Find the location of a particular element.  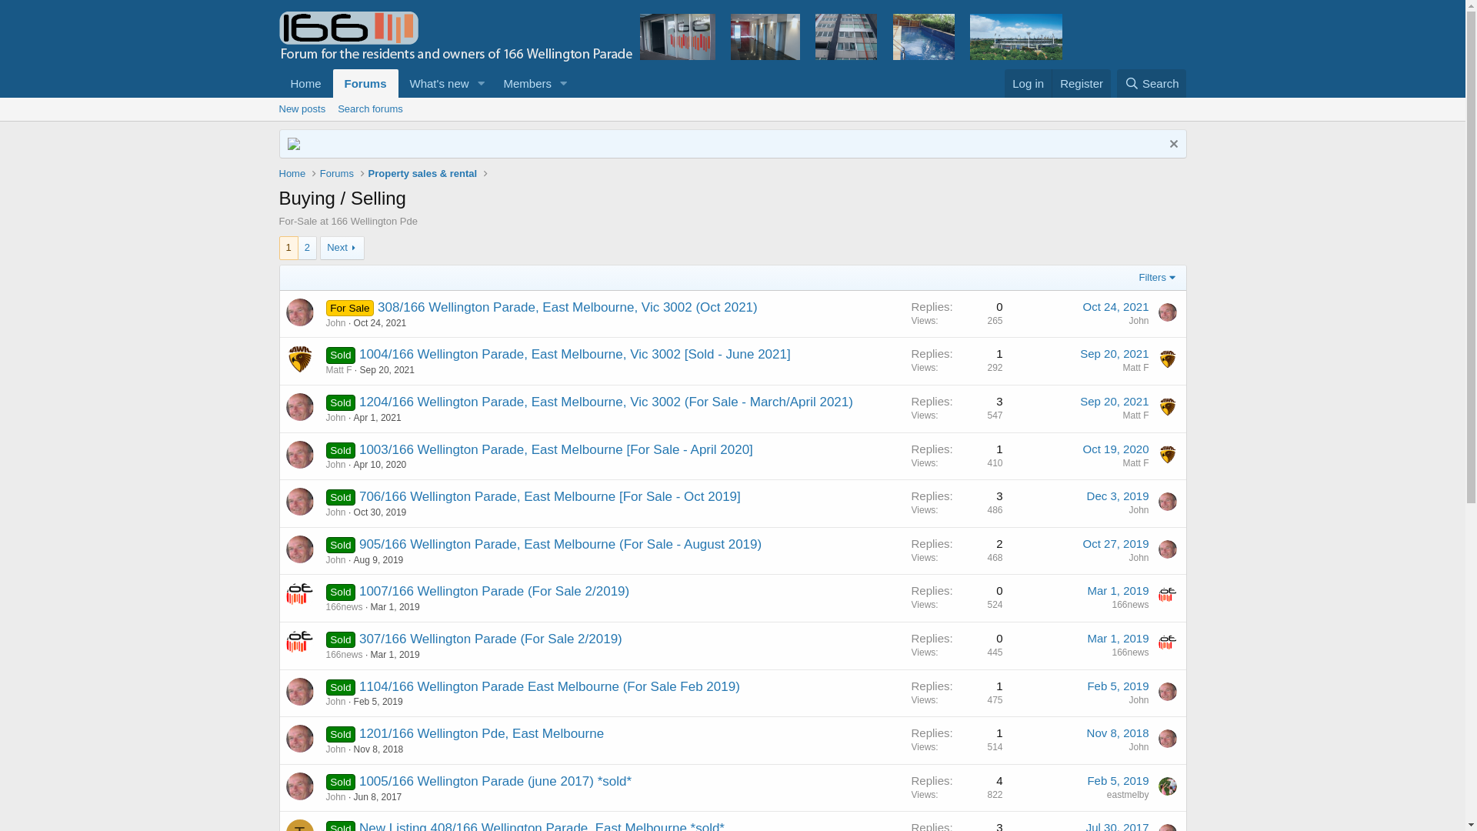

What's new is located at coordinates (435, 83).